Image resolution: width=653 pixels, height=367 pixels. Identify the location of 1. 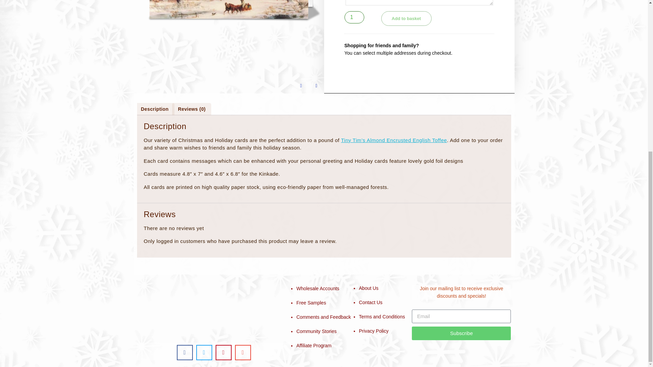
(354, 17).